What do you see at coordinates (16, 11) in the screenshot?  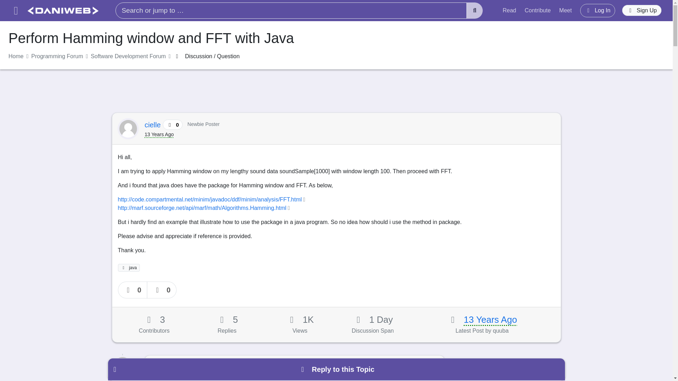 I see `Menu` at bounding box center [16, 11].